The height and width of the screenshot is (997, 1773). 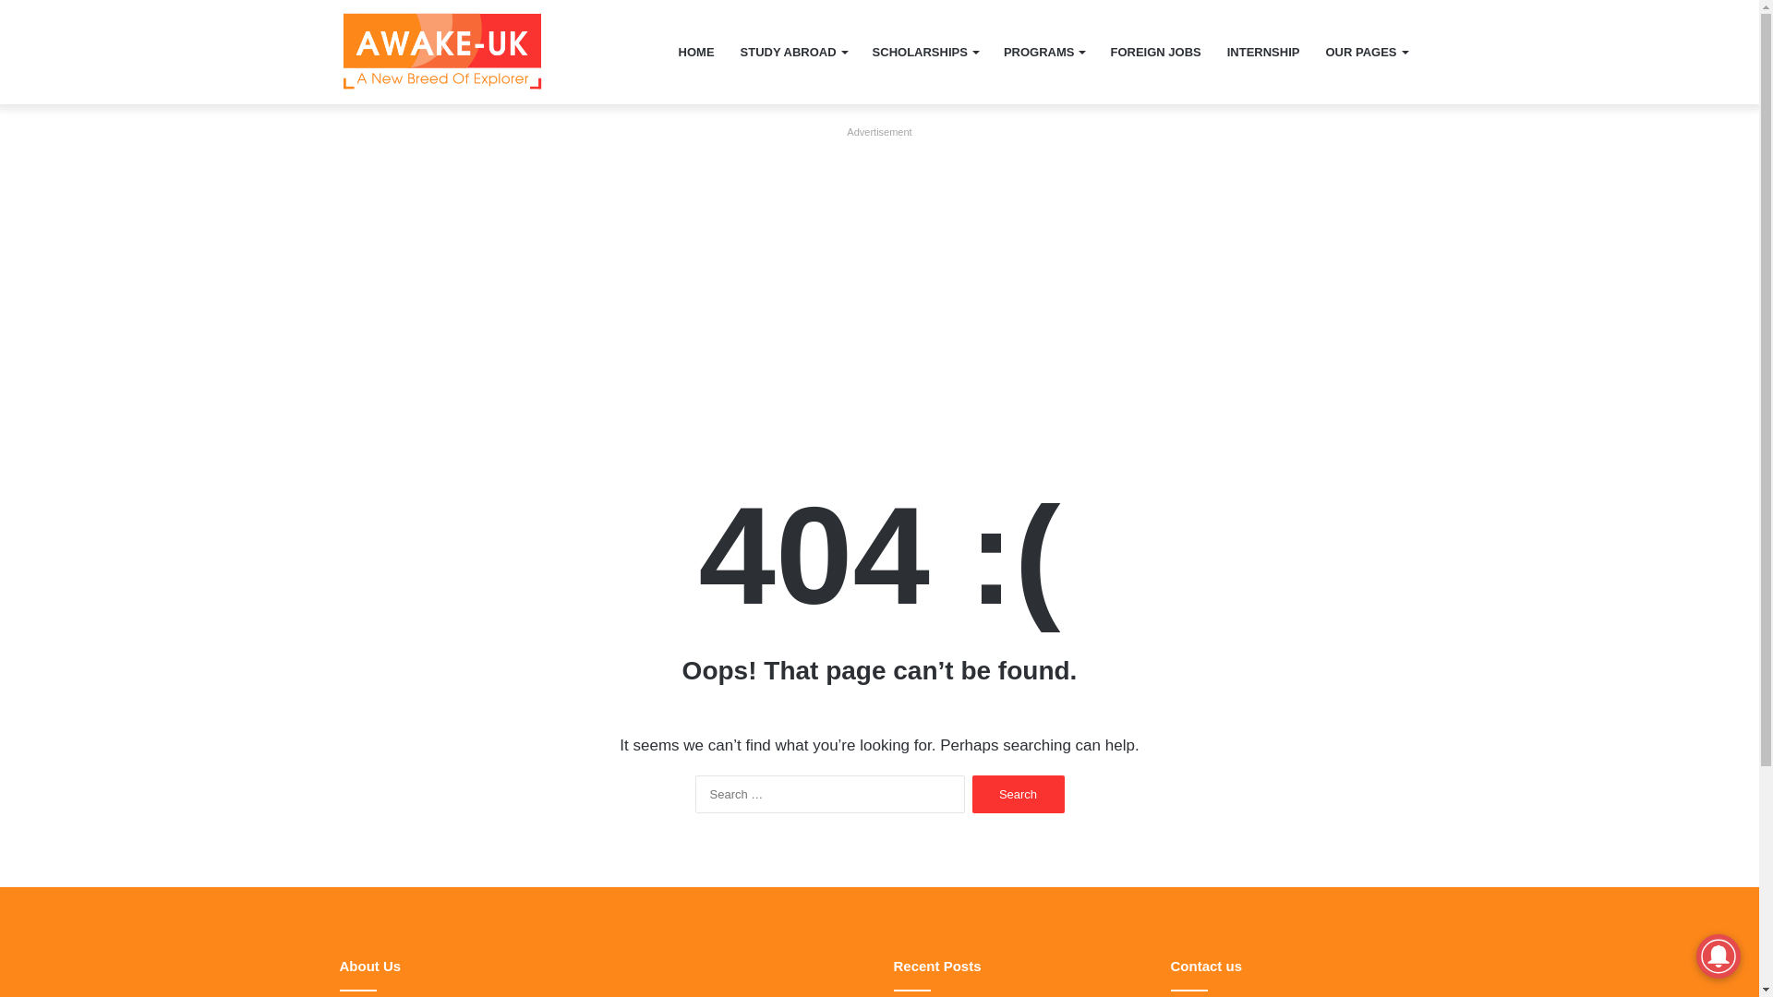 I want to click on PROGRAMS, so click(x=1043, y=52).